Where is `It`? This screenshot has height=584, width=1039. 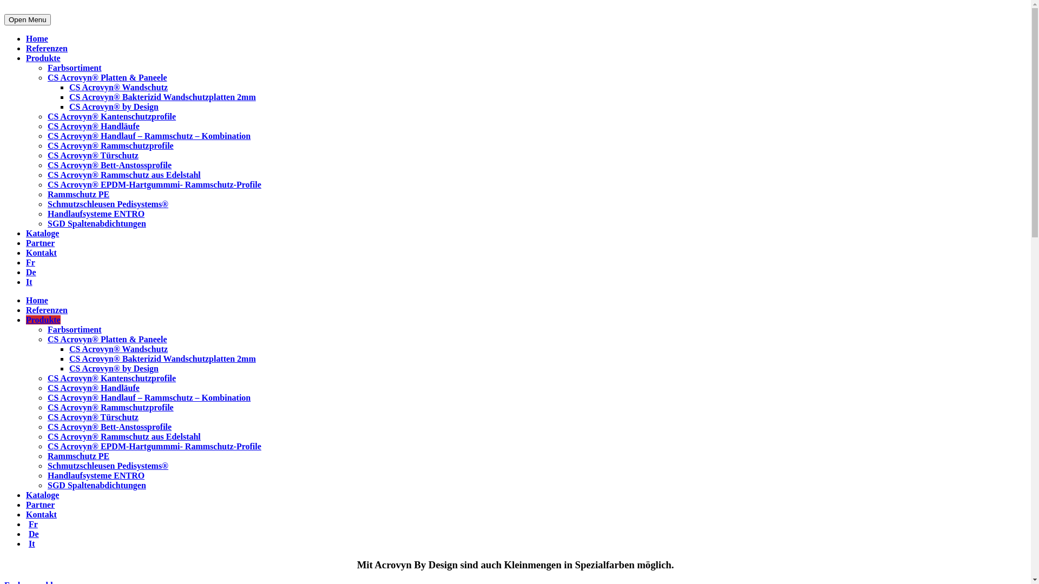 It is located at coordinates (29, 282).